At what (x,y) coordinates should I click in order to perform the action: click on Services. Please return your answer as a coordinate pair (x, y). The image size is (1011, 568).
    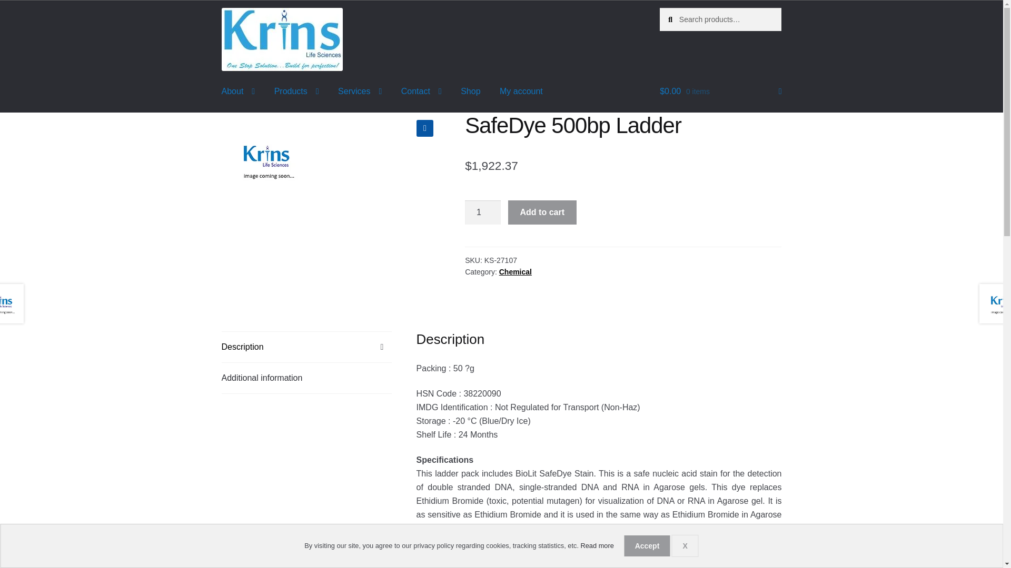
    Looking at the image, I should click on (360, 92).